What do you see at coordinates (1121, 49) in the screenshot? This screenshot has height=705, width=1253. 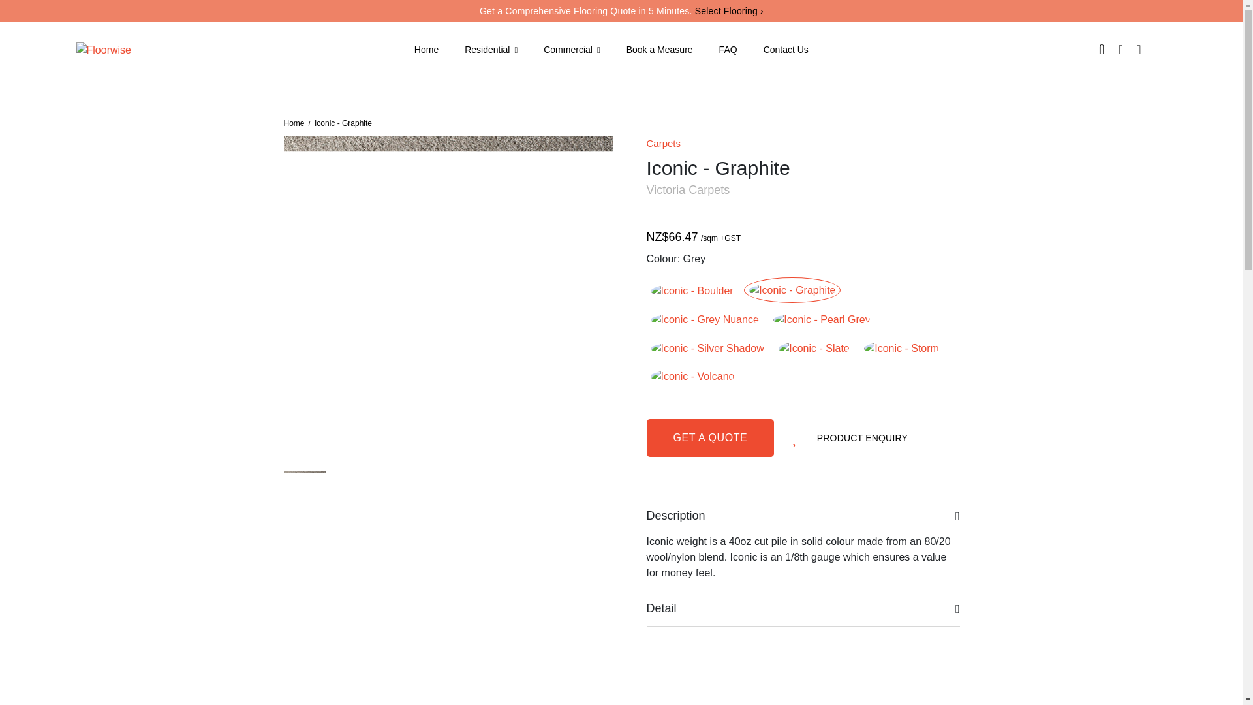 I see `Cart` at bounding box center [1121, 49].